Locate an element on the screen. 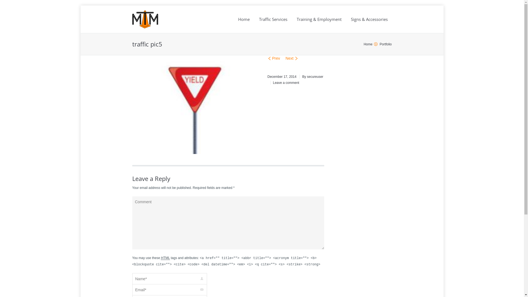  Signs & Accessories is located at coordinates (369, 20).